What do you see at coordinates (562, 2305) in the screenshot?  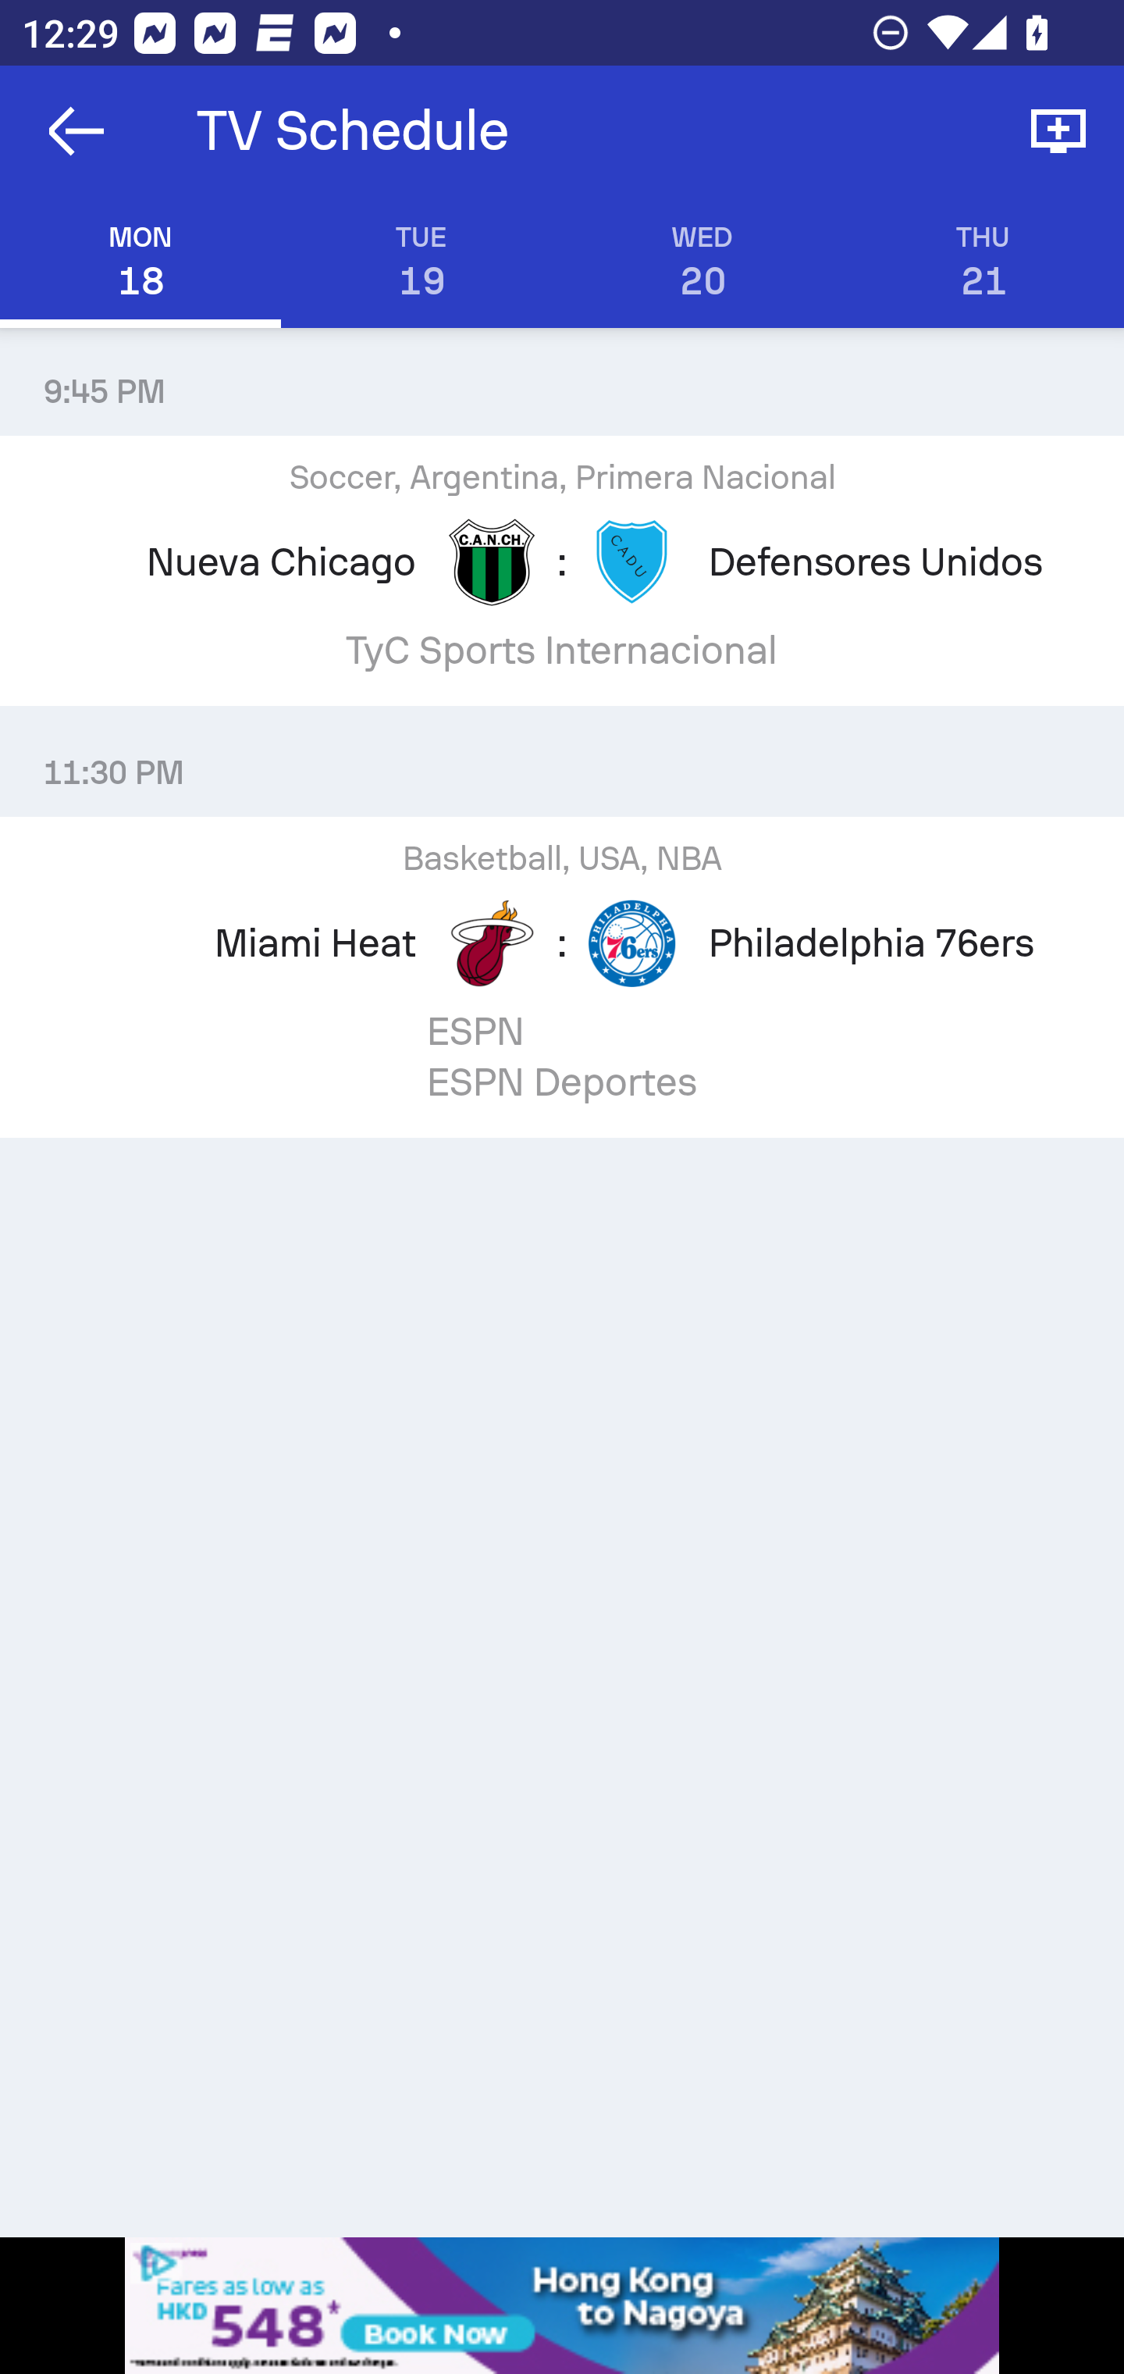 I see `wi46309w_320x50` at bounding box center [562, 2305].